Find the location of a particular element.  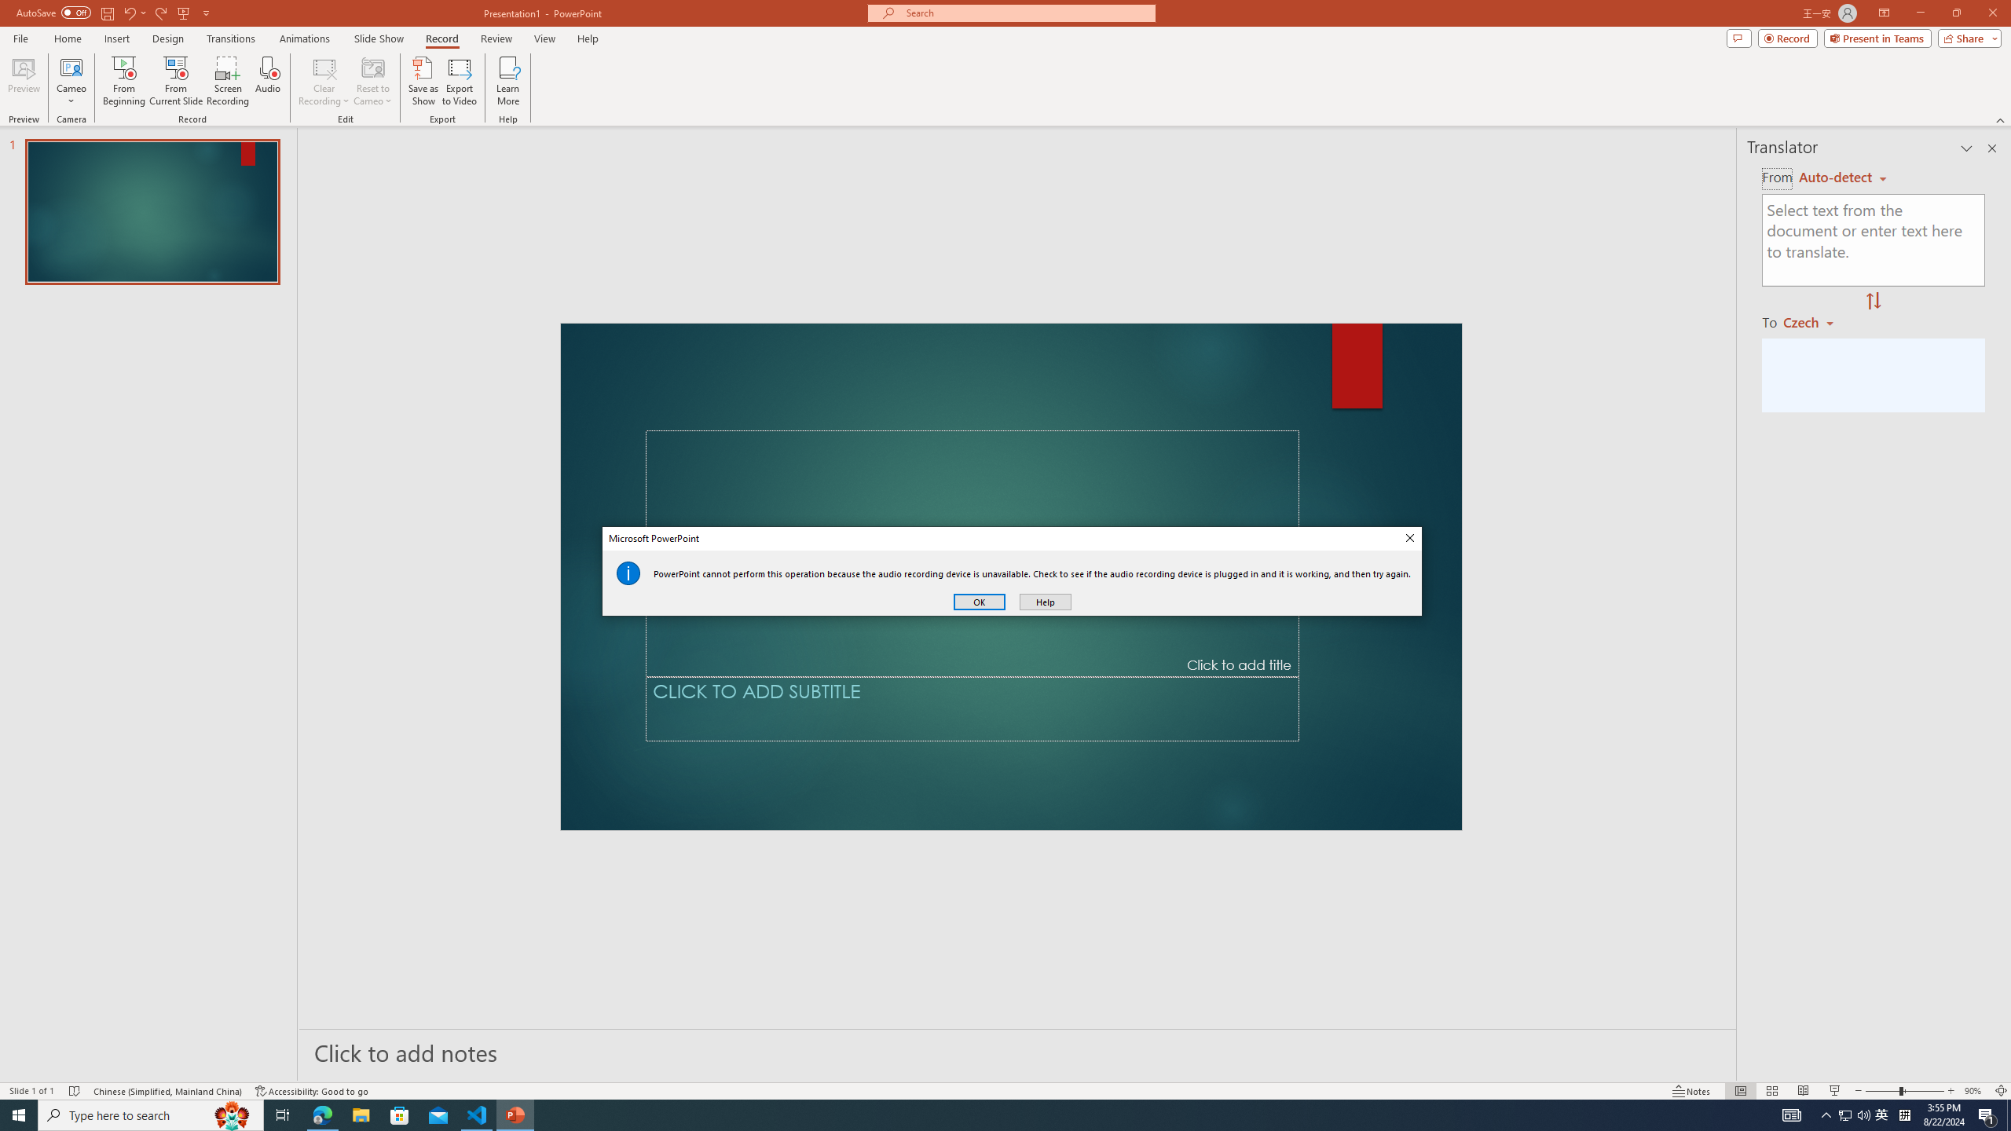

Class: Static is located at coordinates (628, 573).